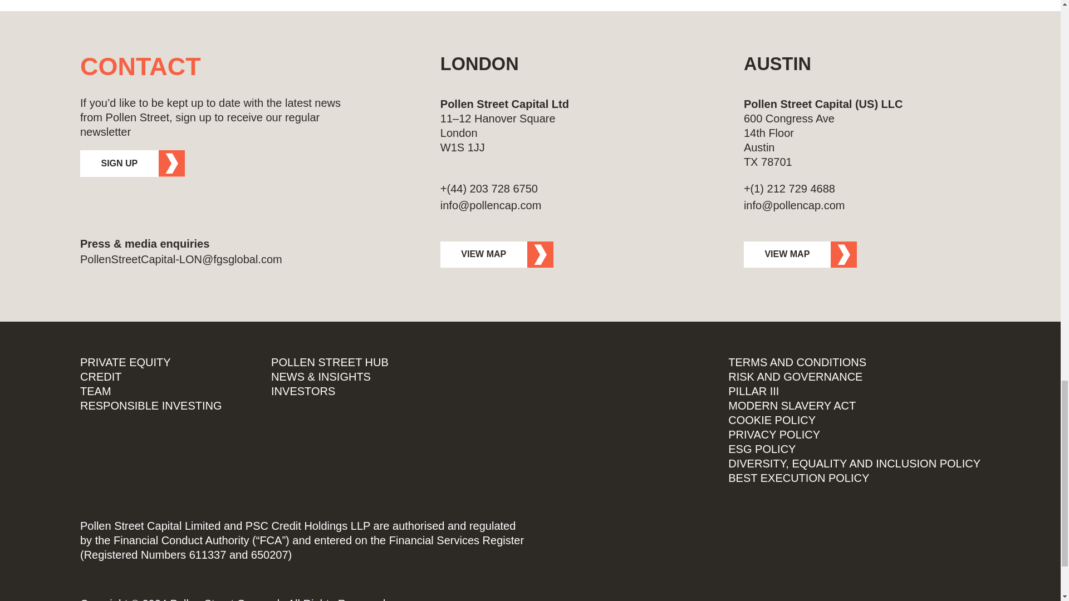  Describe the element at coordinates (497, 255) in the screenshot. I see `VIEW MAP` at that location.